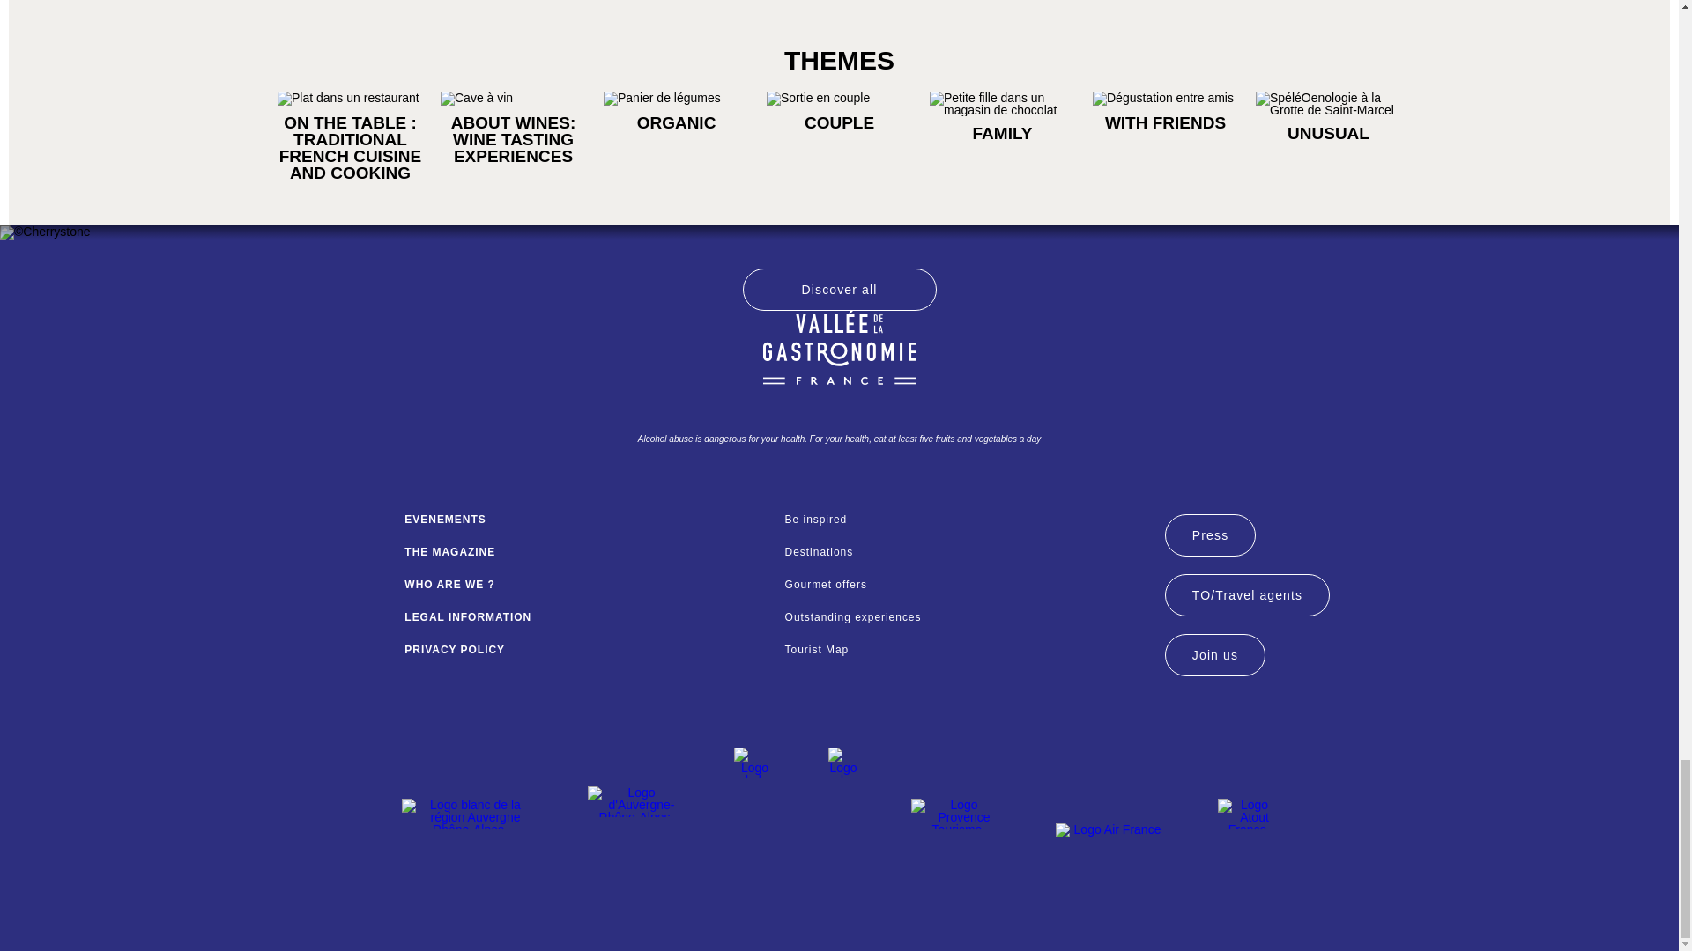 This screenshot has height=951, width=1692. What do you see at coordinates (585, 650) in the screenshot?
I see `PRIVACY POLICY` at bounding box center [585, 650].